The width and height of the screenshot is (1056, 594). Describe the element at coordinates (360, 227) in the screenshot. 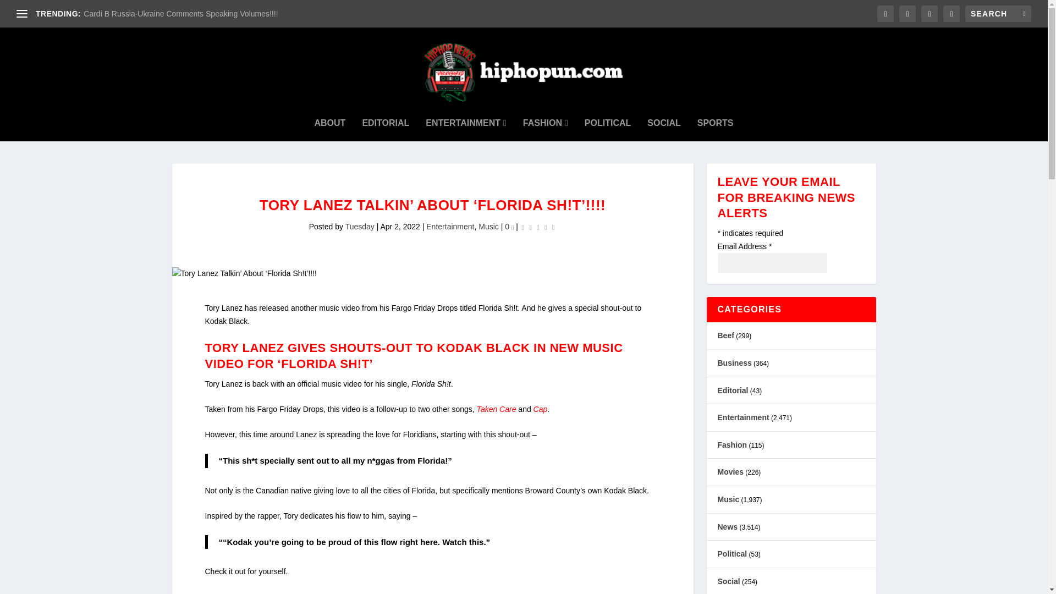

I see `Posts by Tuesday` at that location.